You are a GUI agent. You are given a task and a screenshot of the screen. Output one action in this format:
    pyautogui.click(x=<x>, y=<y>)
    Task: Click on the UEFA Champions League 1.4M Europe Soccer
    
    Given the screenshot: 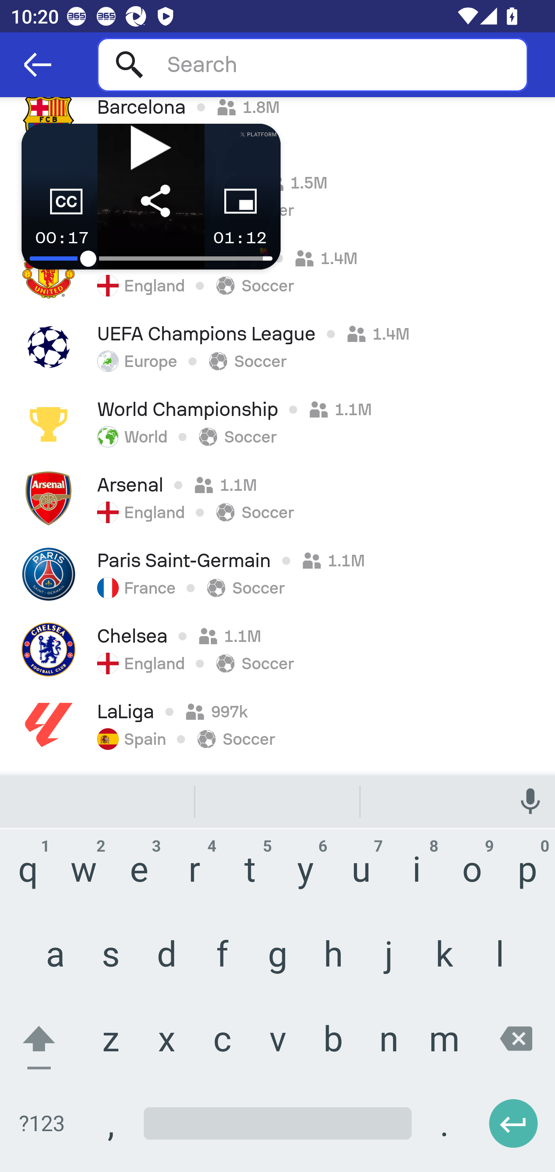 What is the action you would take?
    pyautogui.click(x=277, y=347)
    